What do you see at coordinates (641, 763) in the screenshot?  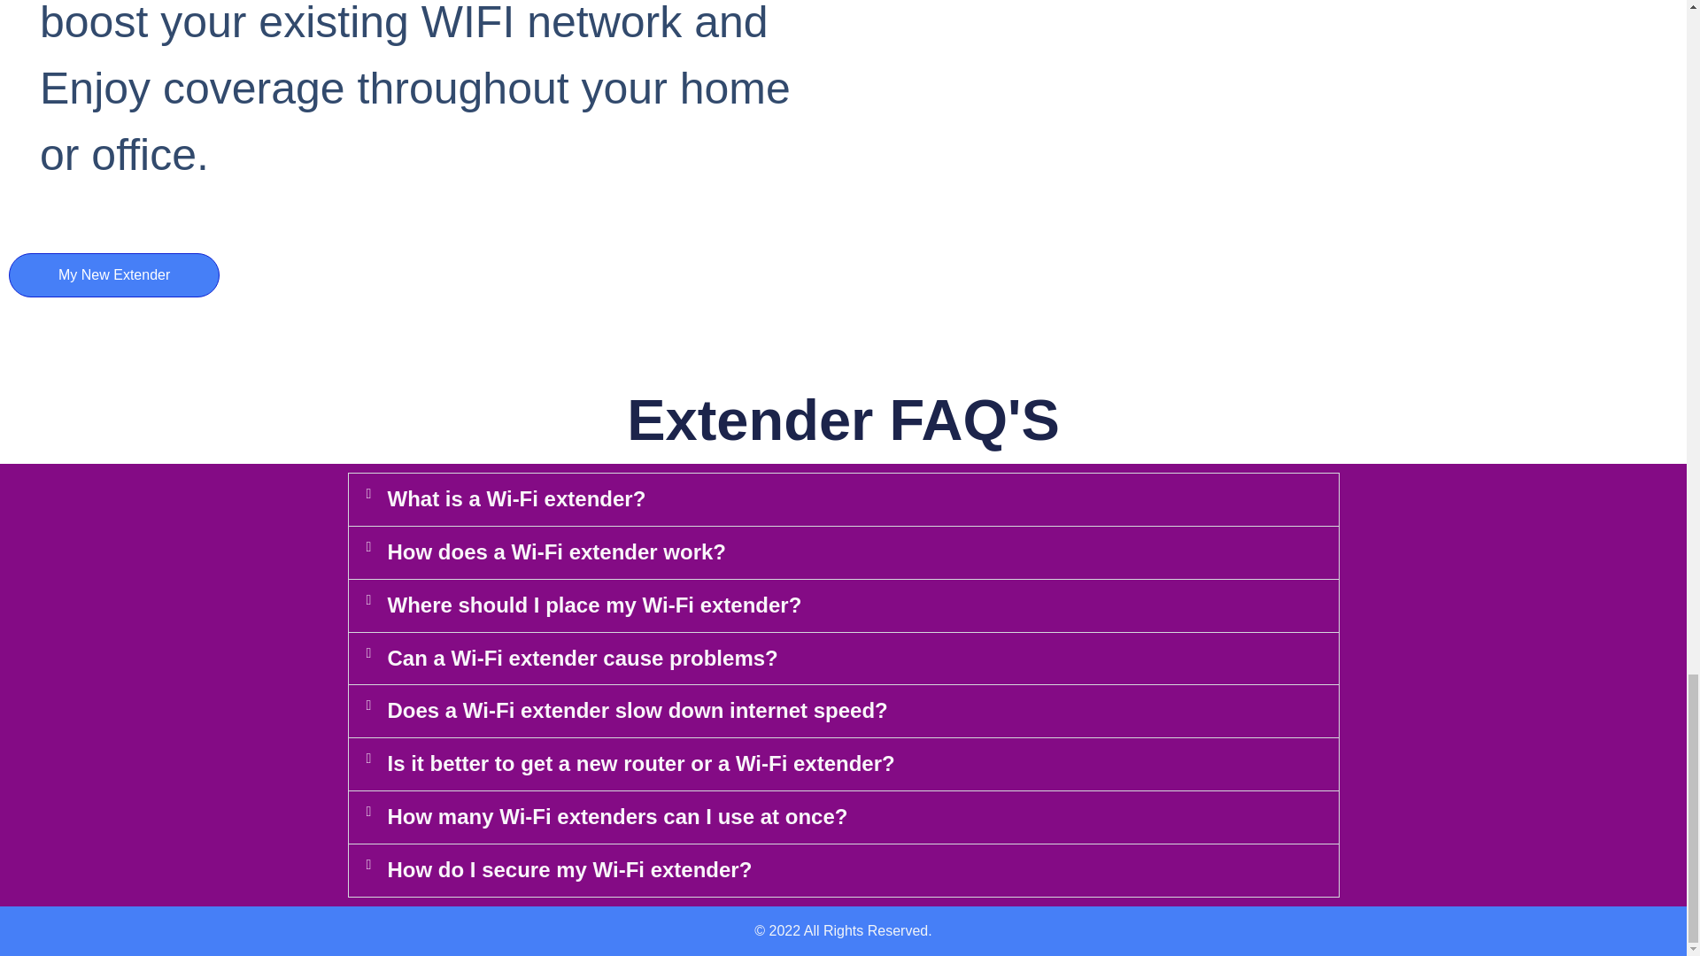 I see `Is it better to get a new router or a Wi-Fi extender?` at bounding box center [641, 763].